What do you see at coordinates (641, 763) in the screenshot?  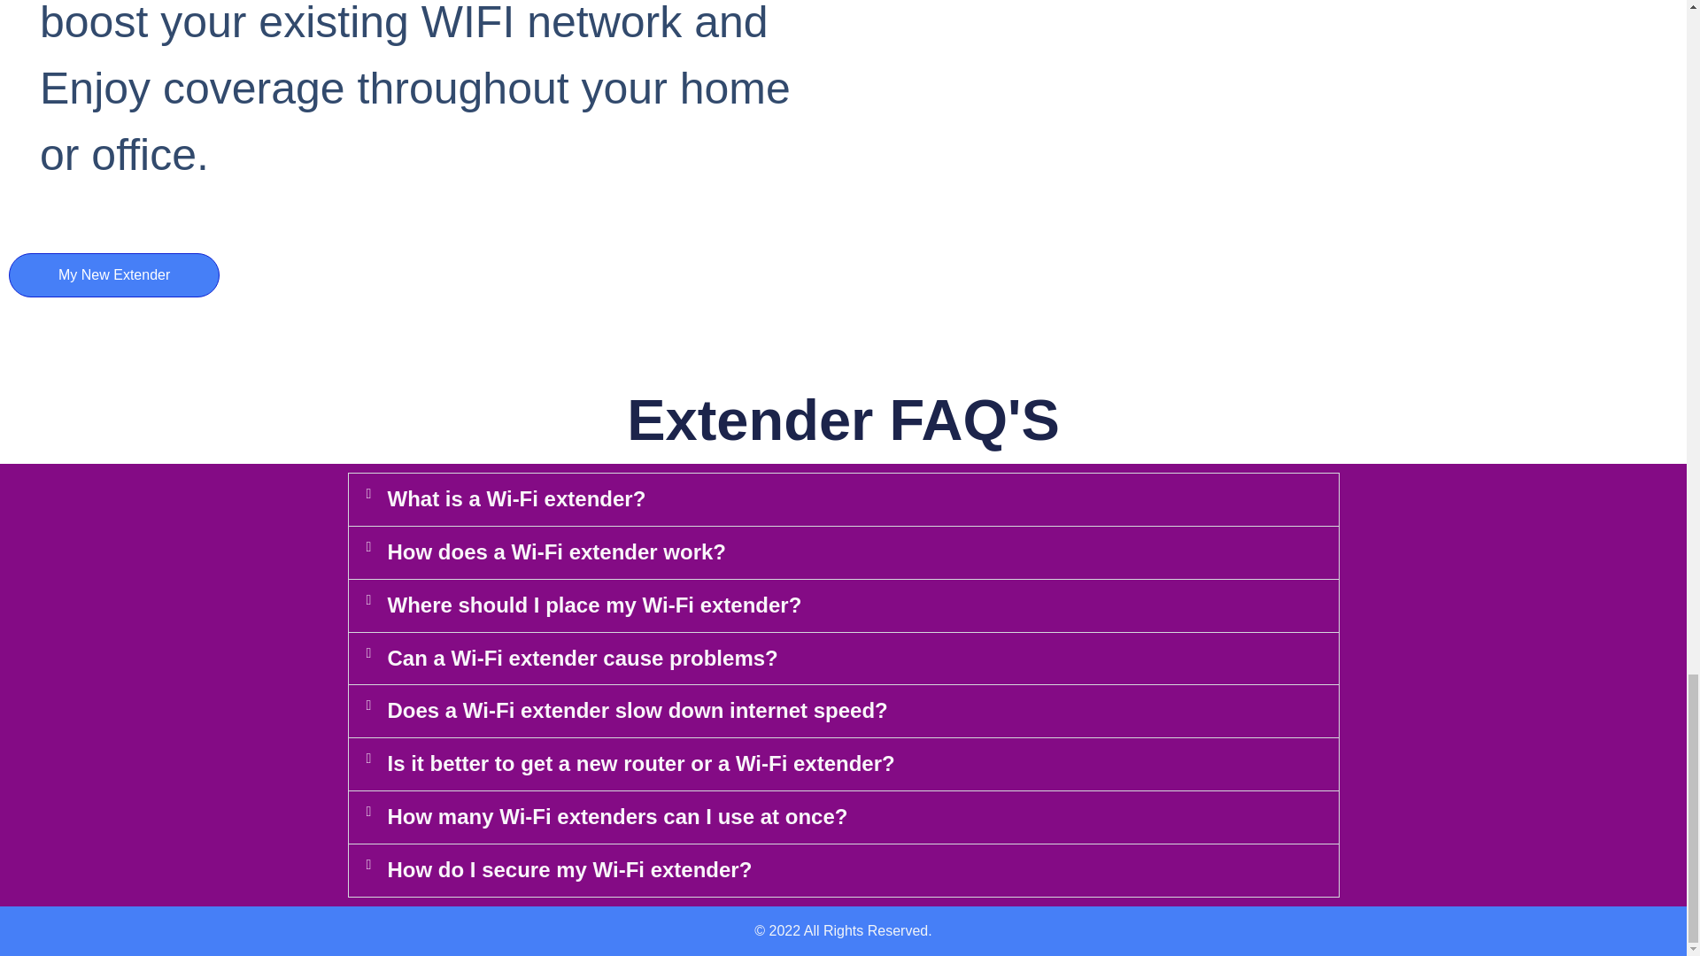 I see `Is it better to get a new router or a Wi-Fi extender?` at bounding box center [641, 763].